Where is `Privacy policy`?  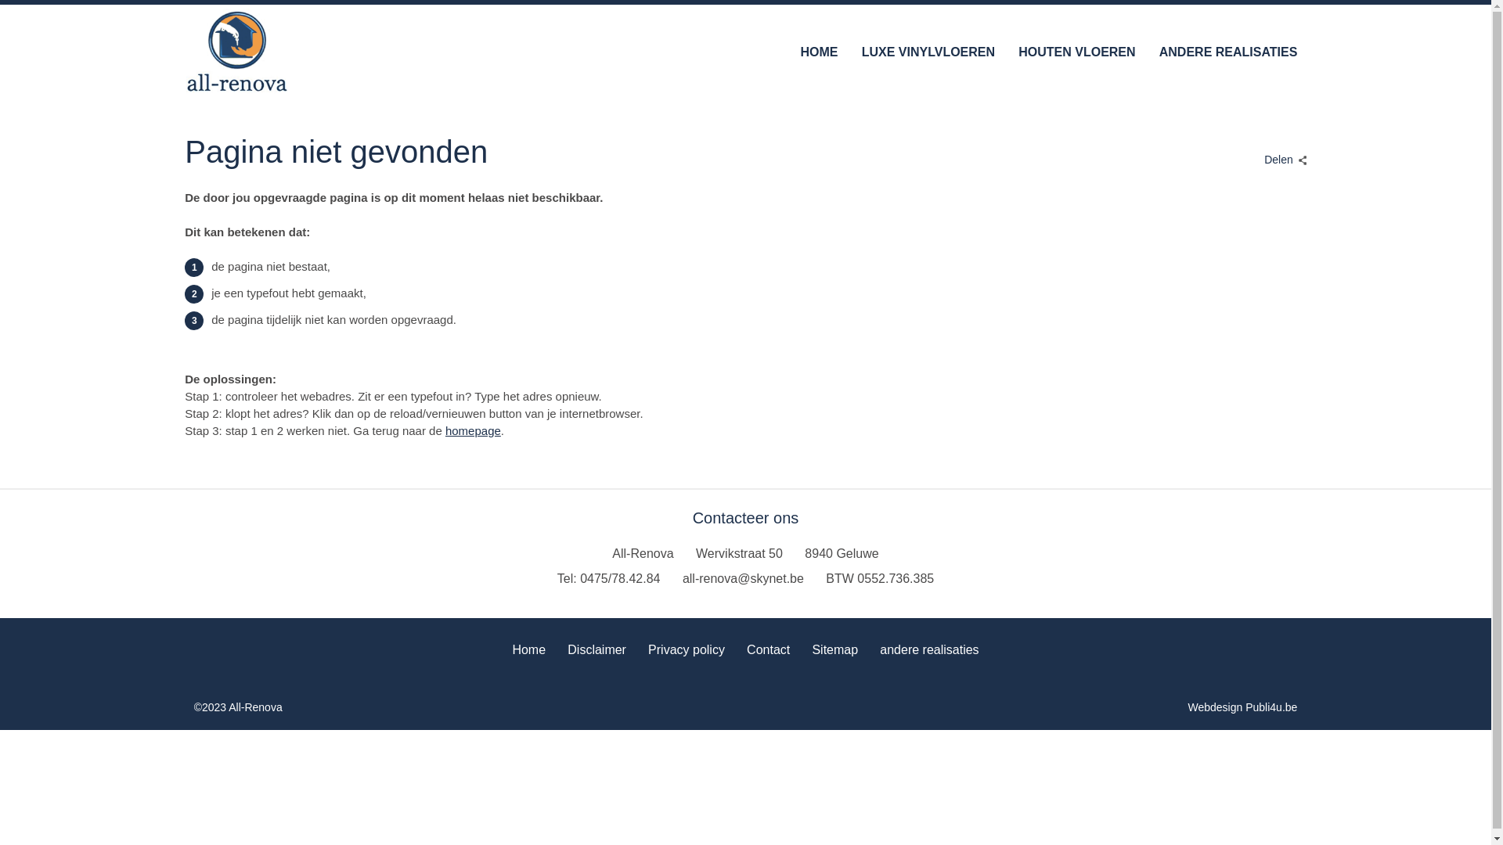 Privacy policy is located at coordinates (687, 648).